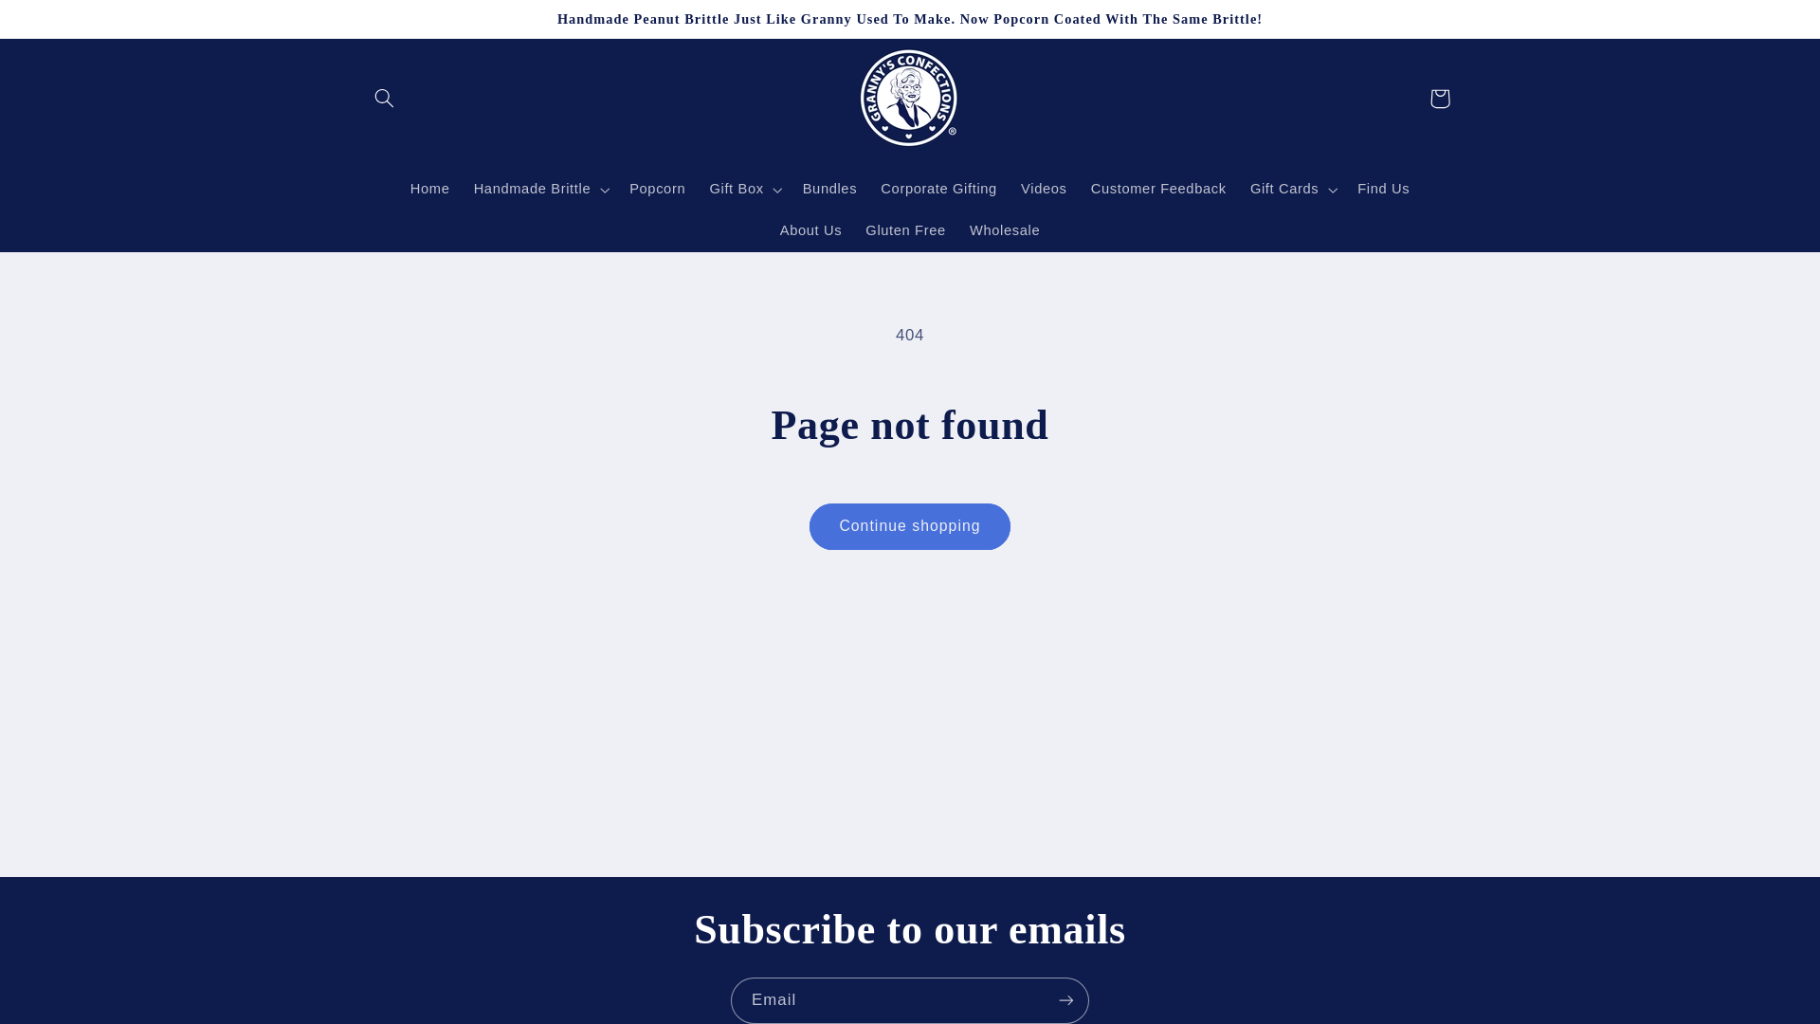 The height and width of the screenshot is (1024, 1820). What do you see at coordinates (430, 190) in the screenshot?
I see `Home` at bounding box center [430, 190].